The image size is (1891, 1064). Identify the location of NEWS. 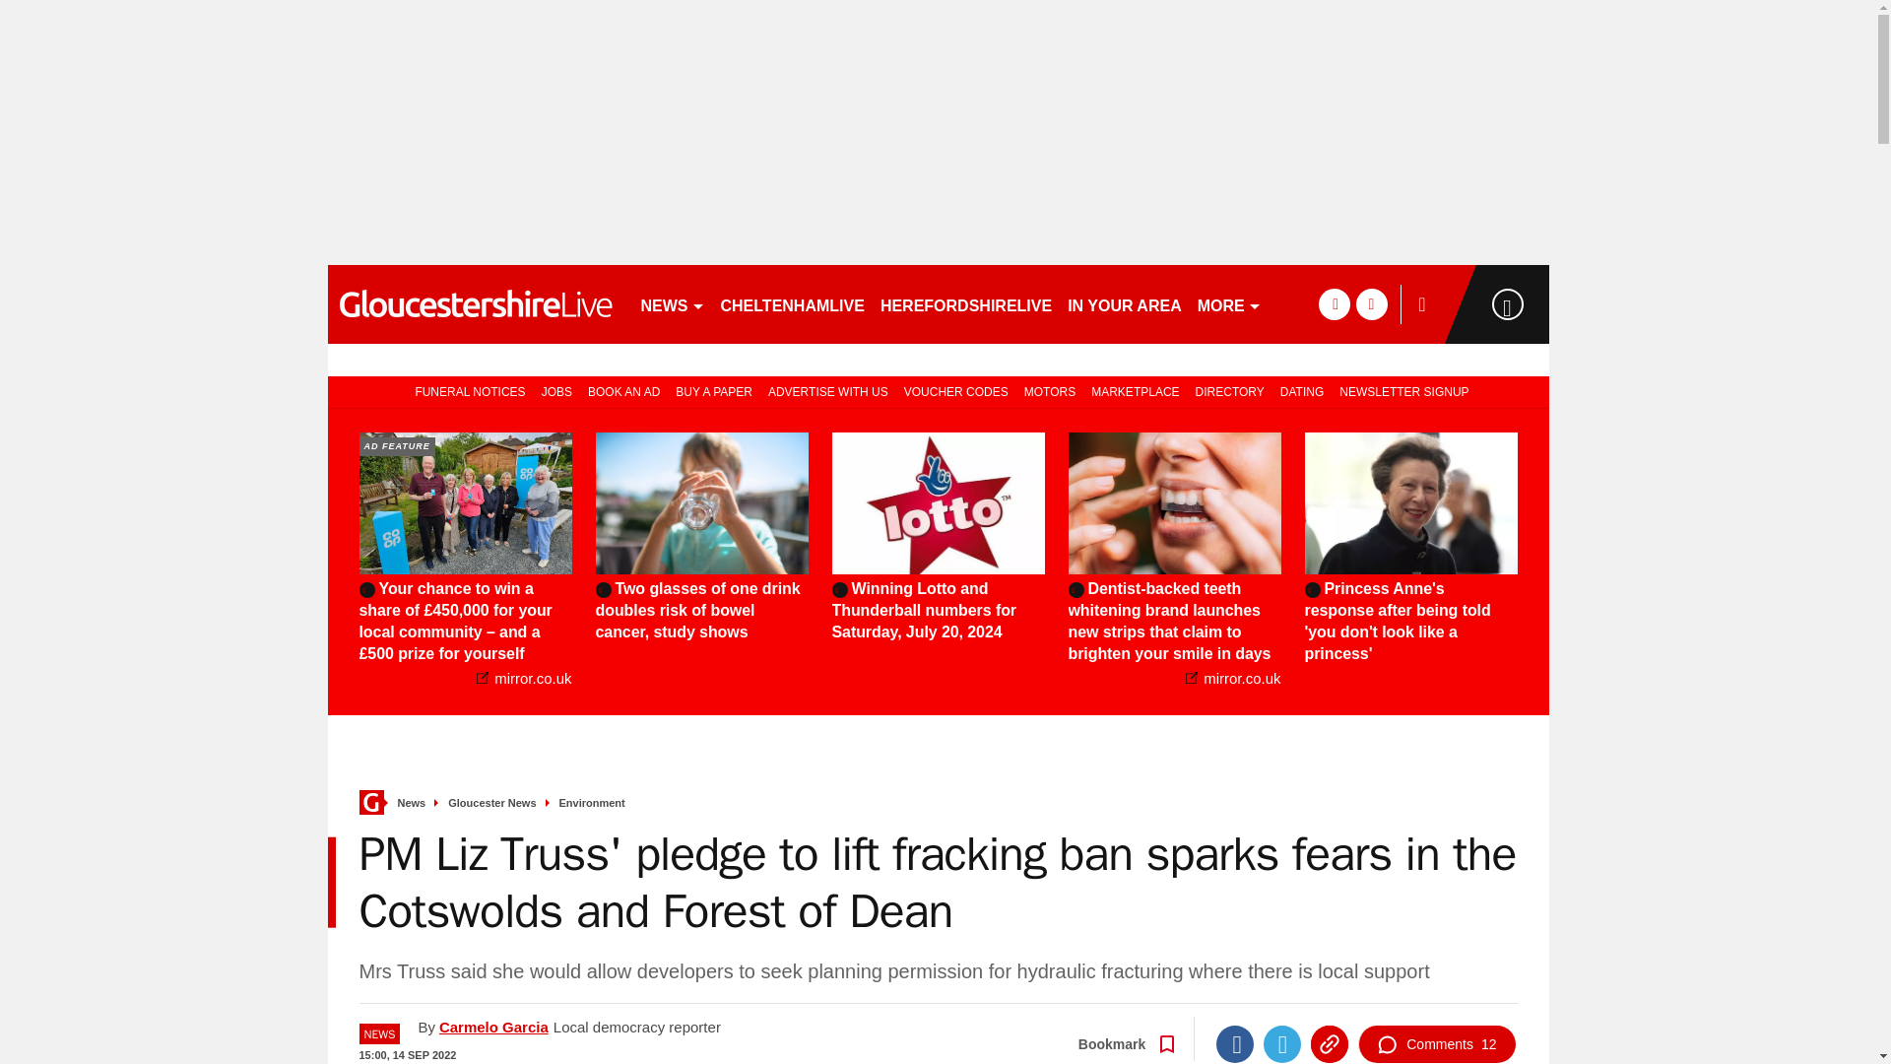
(672, 303).